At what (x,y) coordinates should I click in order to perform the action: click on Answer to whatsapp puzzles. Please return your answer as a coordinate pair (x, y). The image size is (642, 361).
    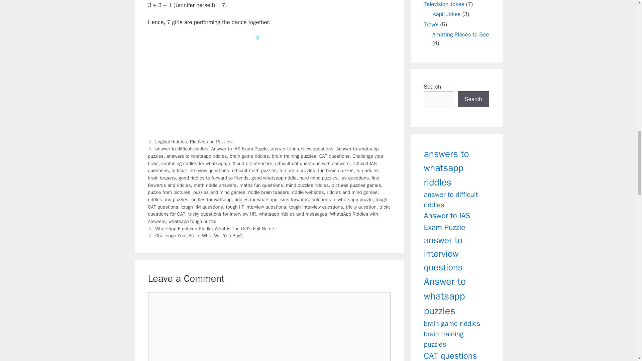
    Looking at the image, I should click on (263, 152).